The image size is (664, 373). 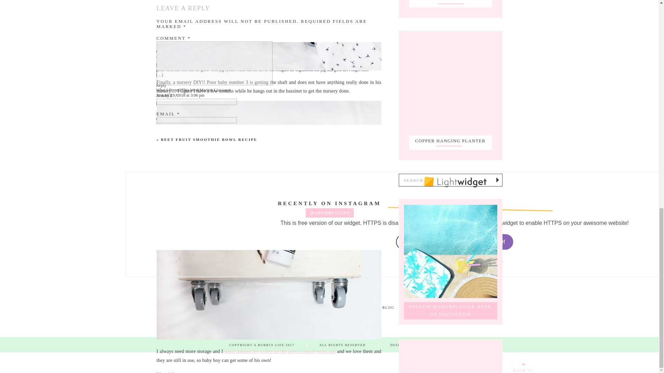 I want to click on subscribe, so click(x=160, y=189).